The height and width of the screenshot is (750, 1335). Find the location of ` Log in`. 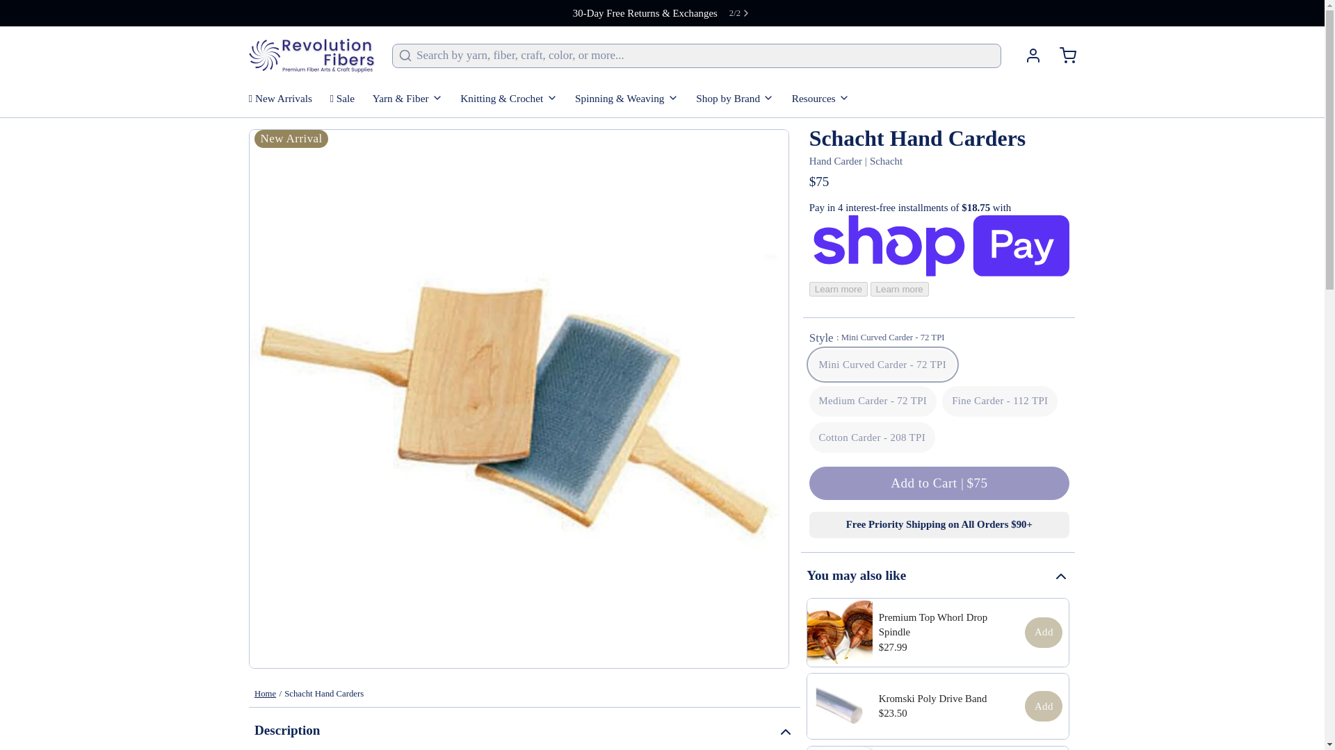

 Log in is located at coordinates (1027, 56).